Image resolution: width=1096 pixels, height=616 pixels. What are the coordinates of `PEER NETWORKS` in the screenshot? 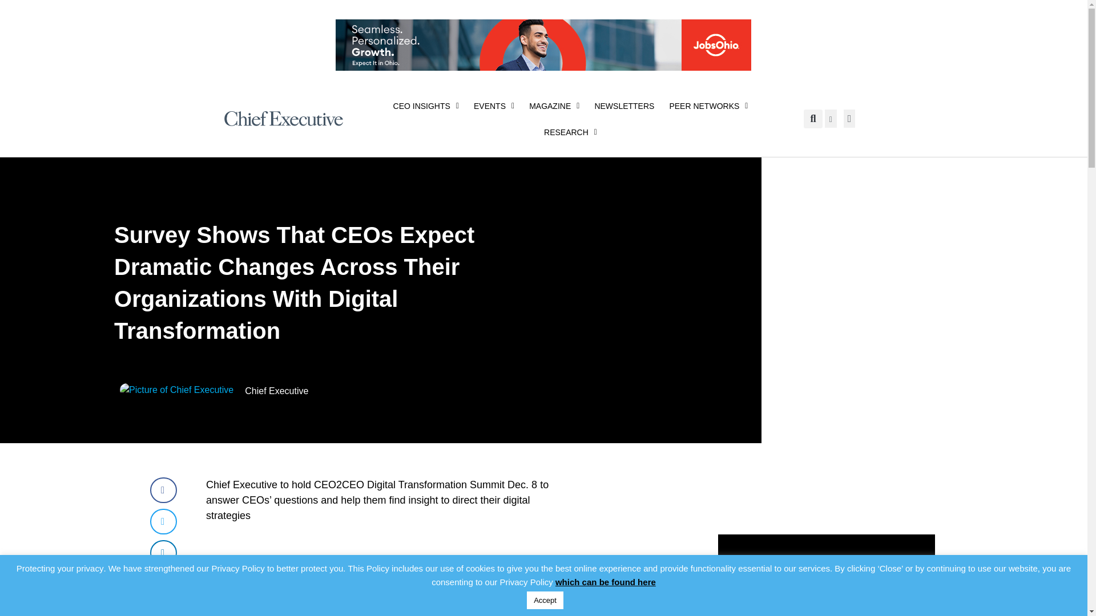 It's located at (708, 106).